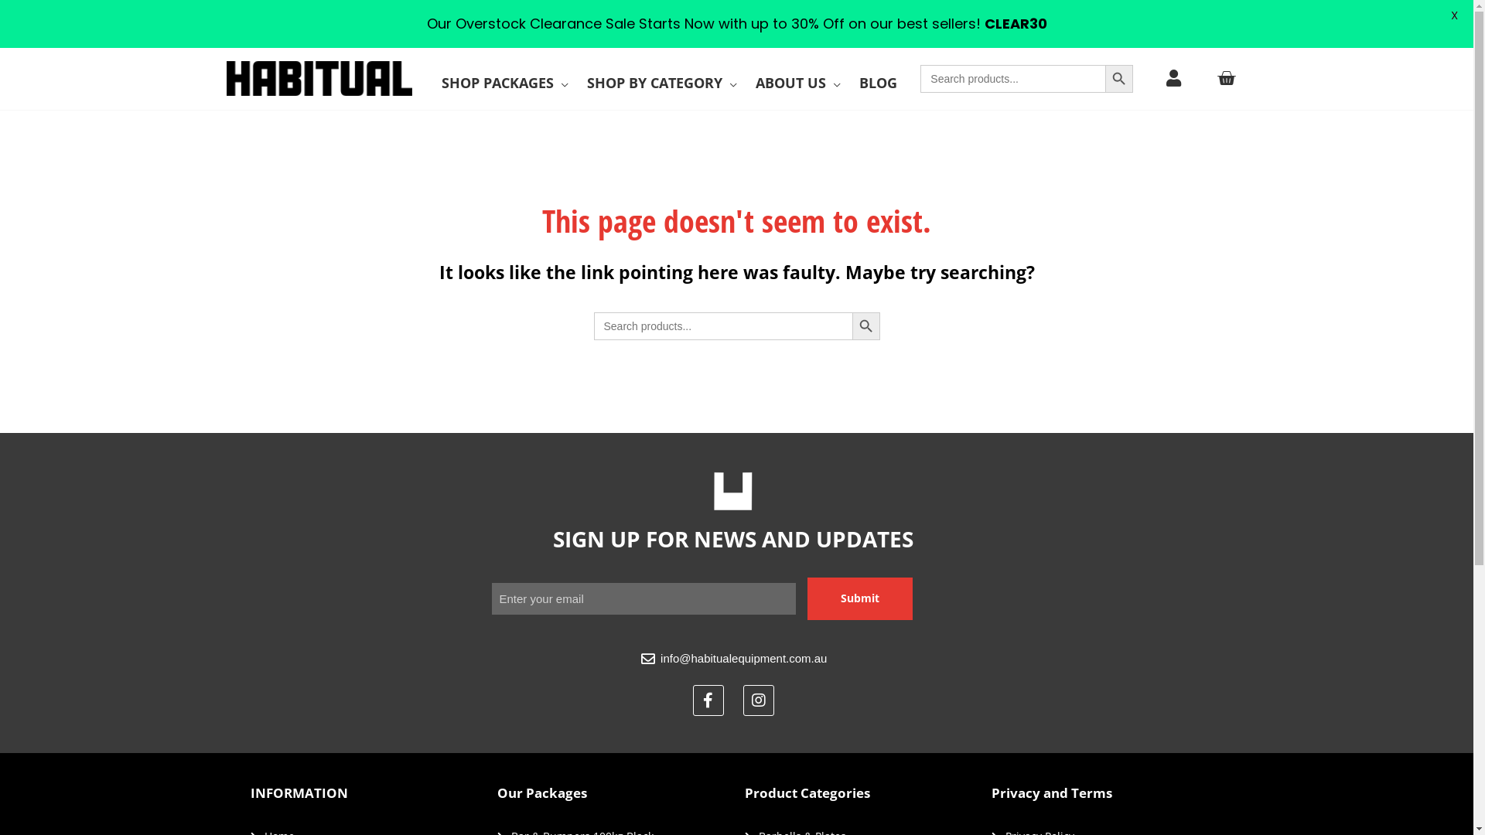  Describe the element at coordinates (860, 598) in the screenshot. I see `Submit` at that location.